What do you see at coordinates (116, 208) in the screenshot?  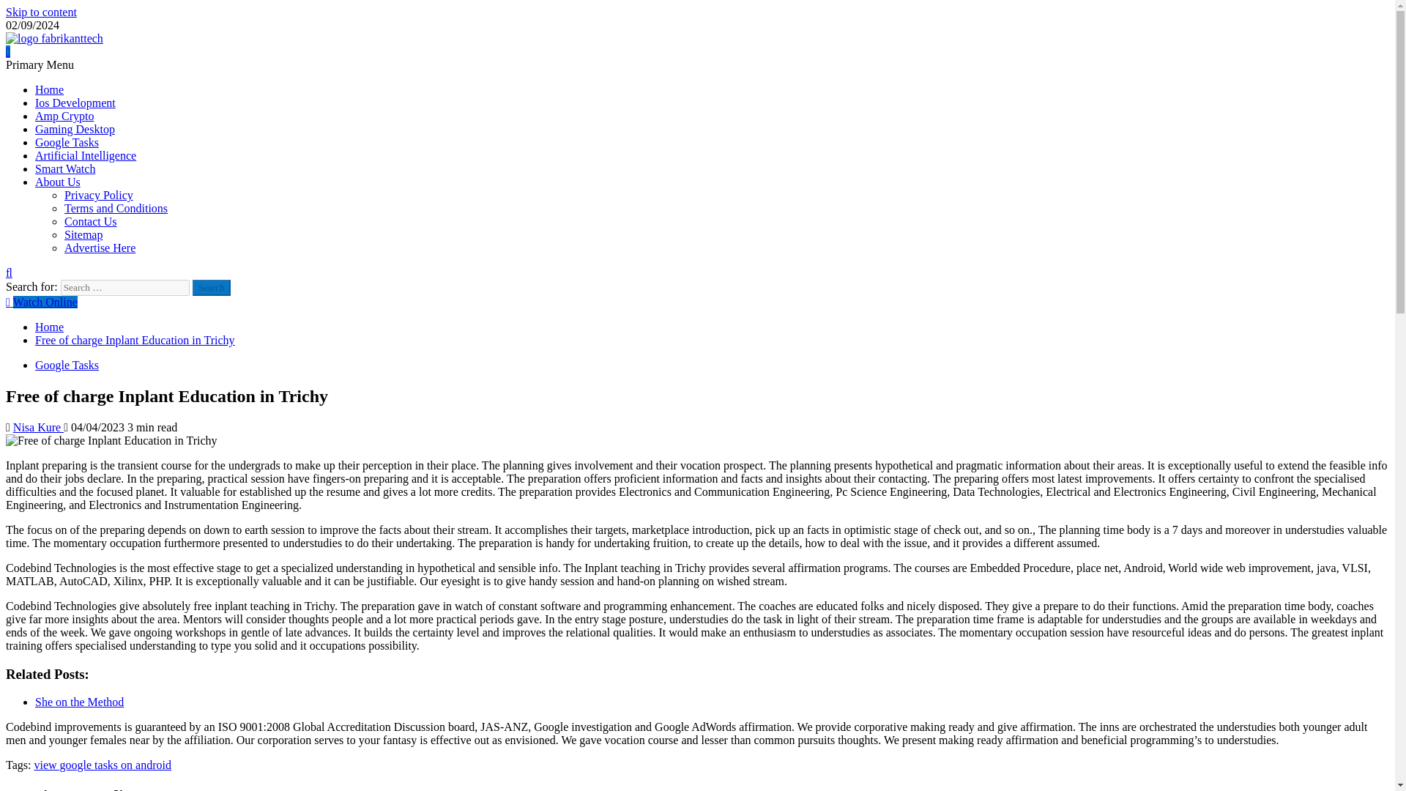 I see `Terms and Conditions` at bounding box center [116, 208].